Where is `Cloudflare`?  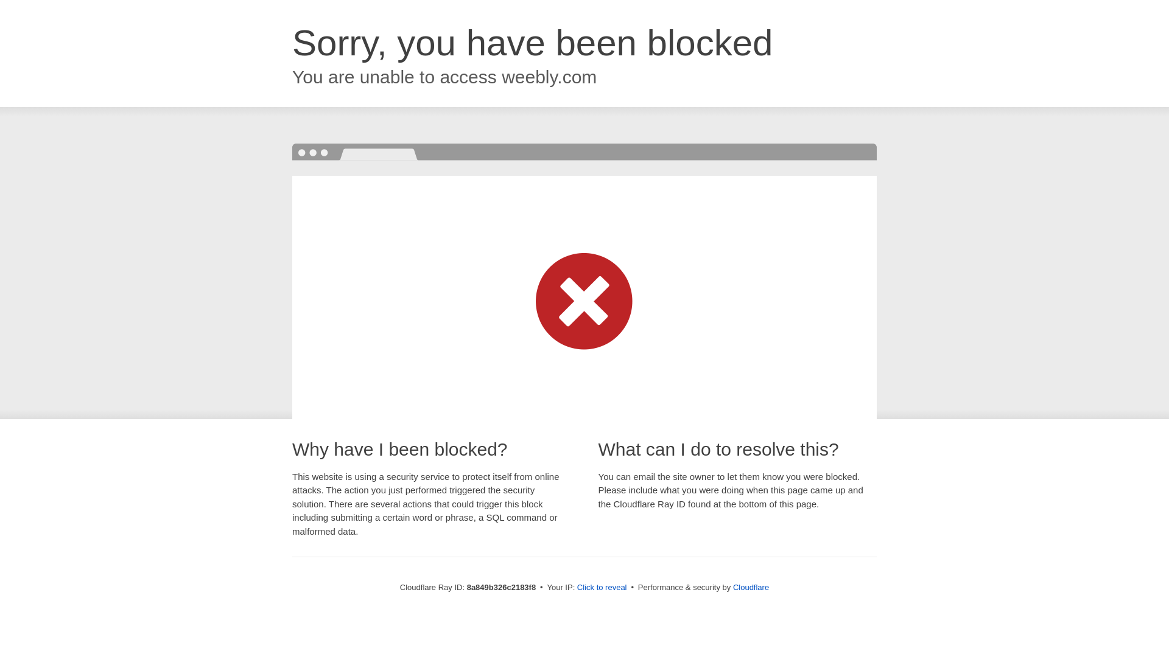 Cloudflare is located at coordinates (751, 587).